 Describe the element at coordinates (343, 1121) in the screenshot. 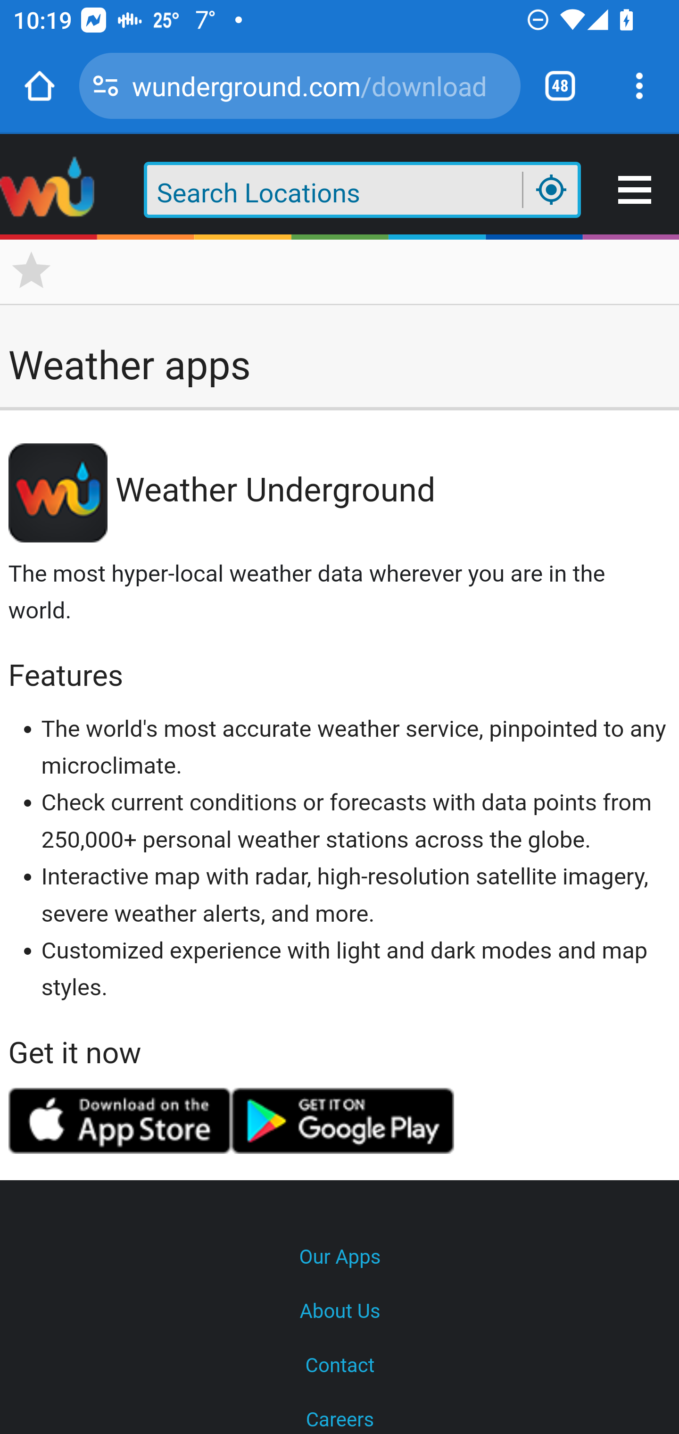

I see `Get it on Google Play` at that location.